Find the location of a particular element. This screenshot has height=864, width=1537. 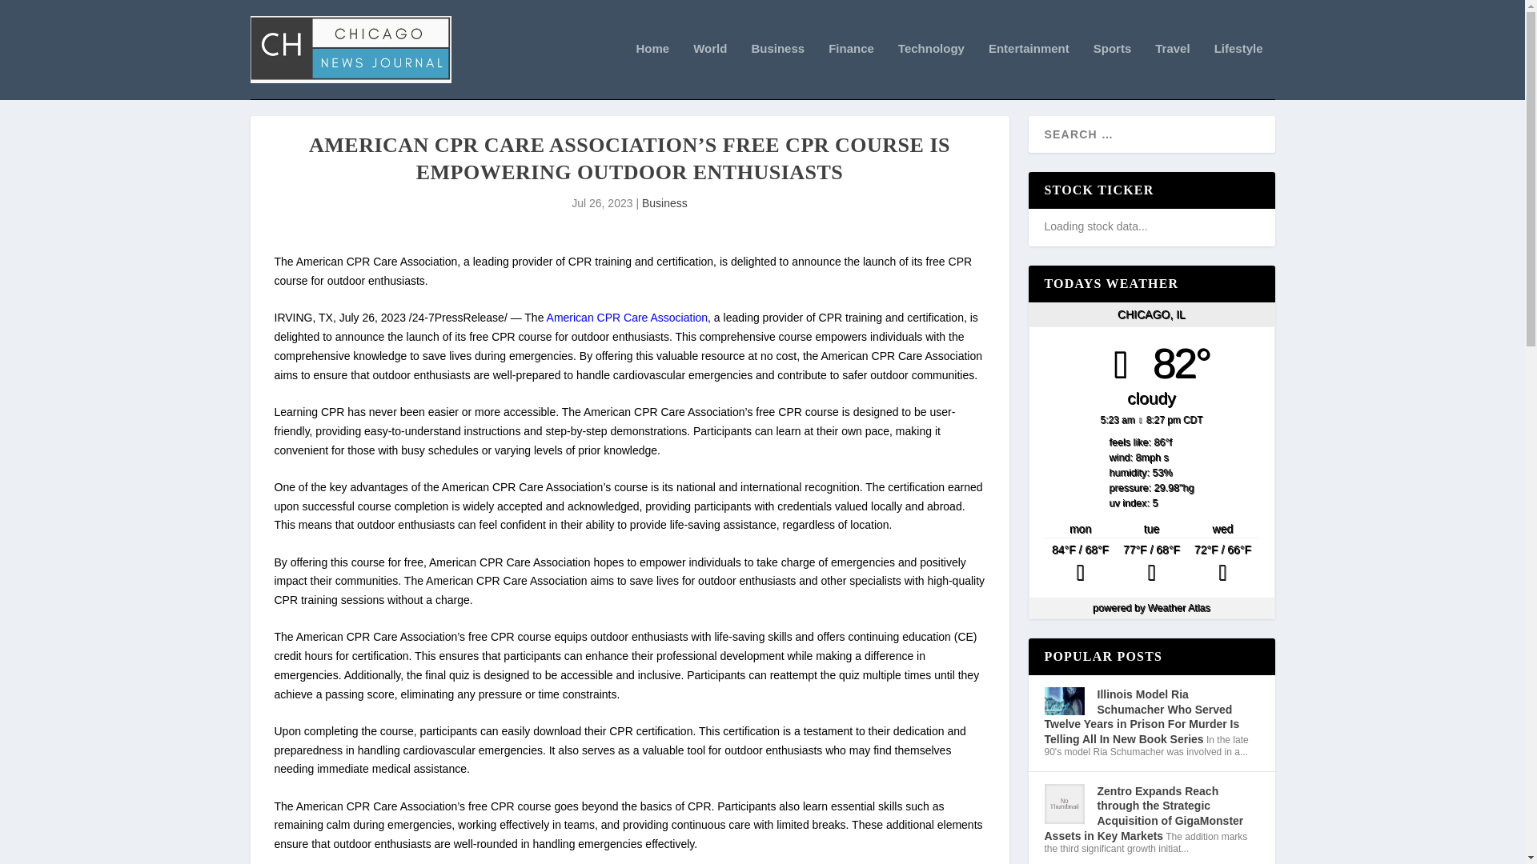

Business is located at coordinates (777, 70).